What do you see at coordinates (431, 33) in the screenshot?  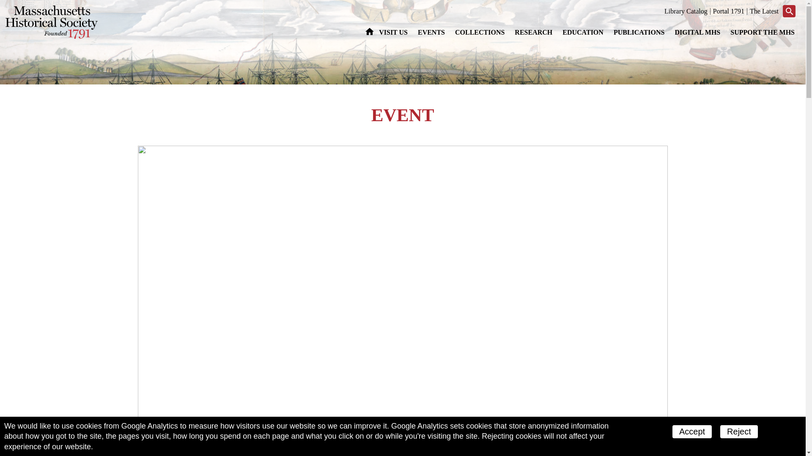 I see `EVENTS` at bounding box center [431, 33].